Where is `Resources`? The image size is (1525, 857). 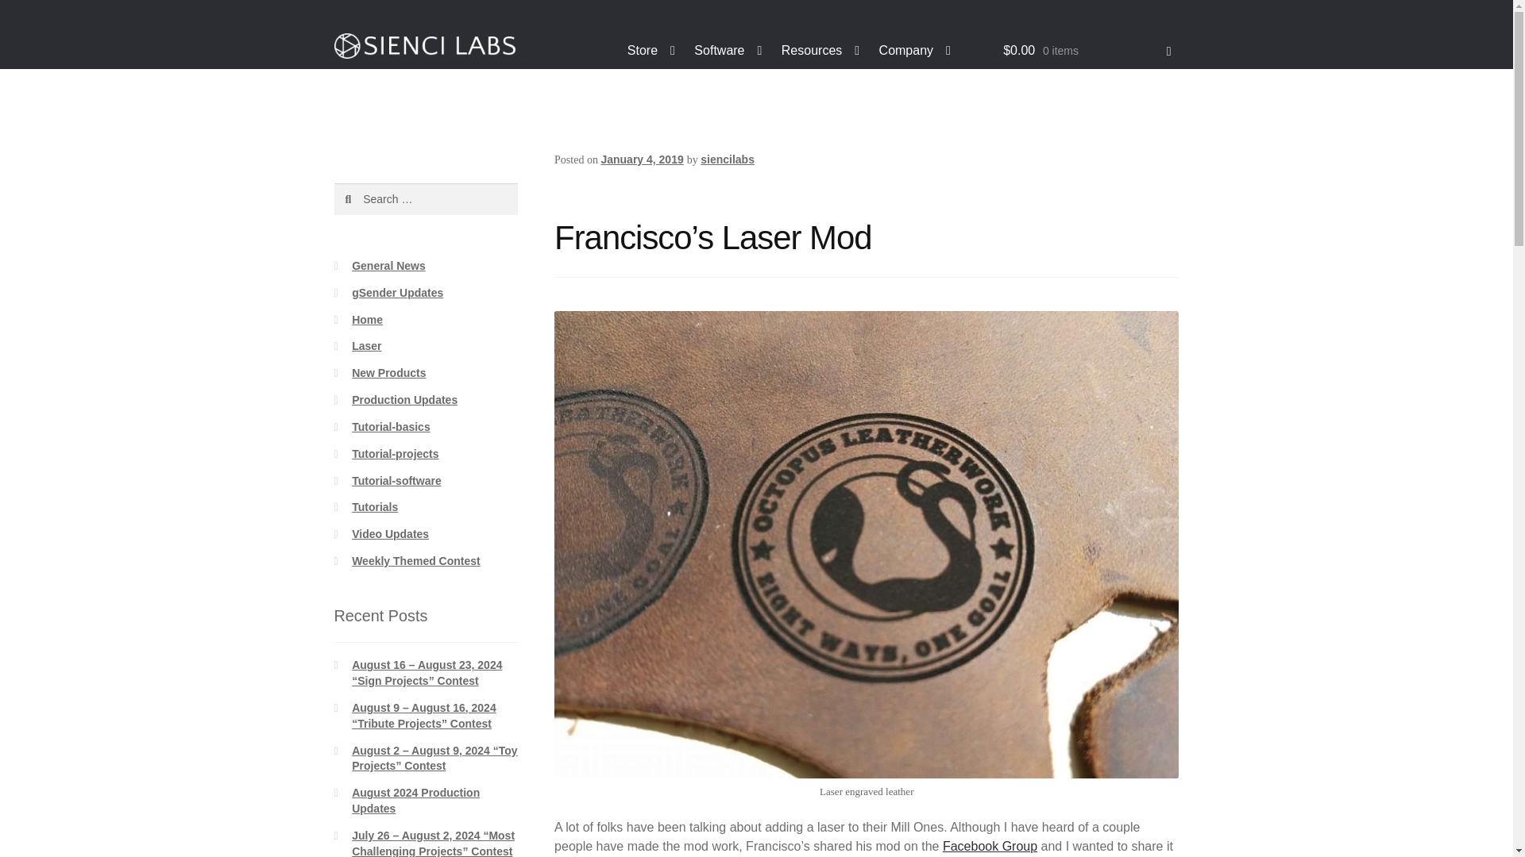
Resources is located at coordinates (820, 51).